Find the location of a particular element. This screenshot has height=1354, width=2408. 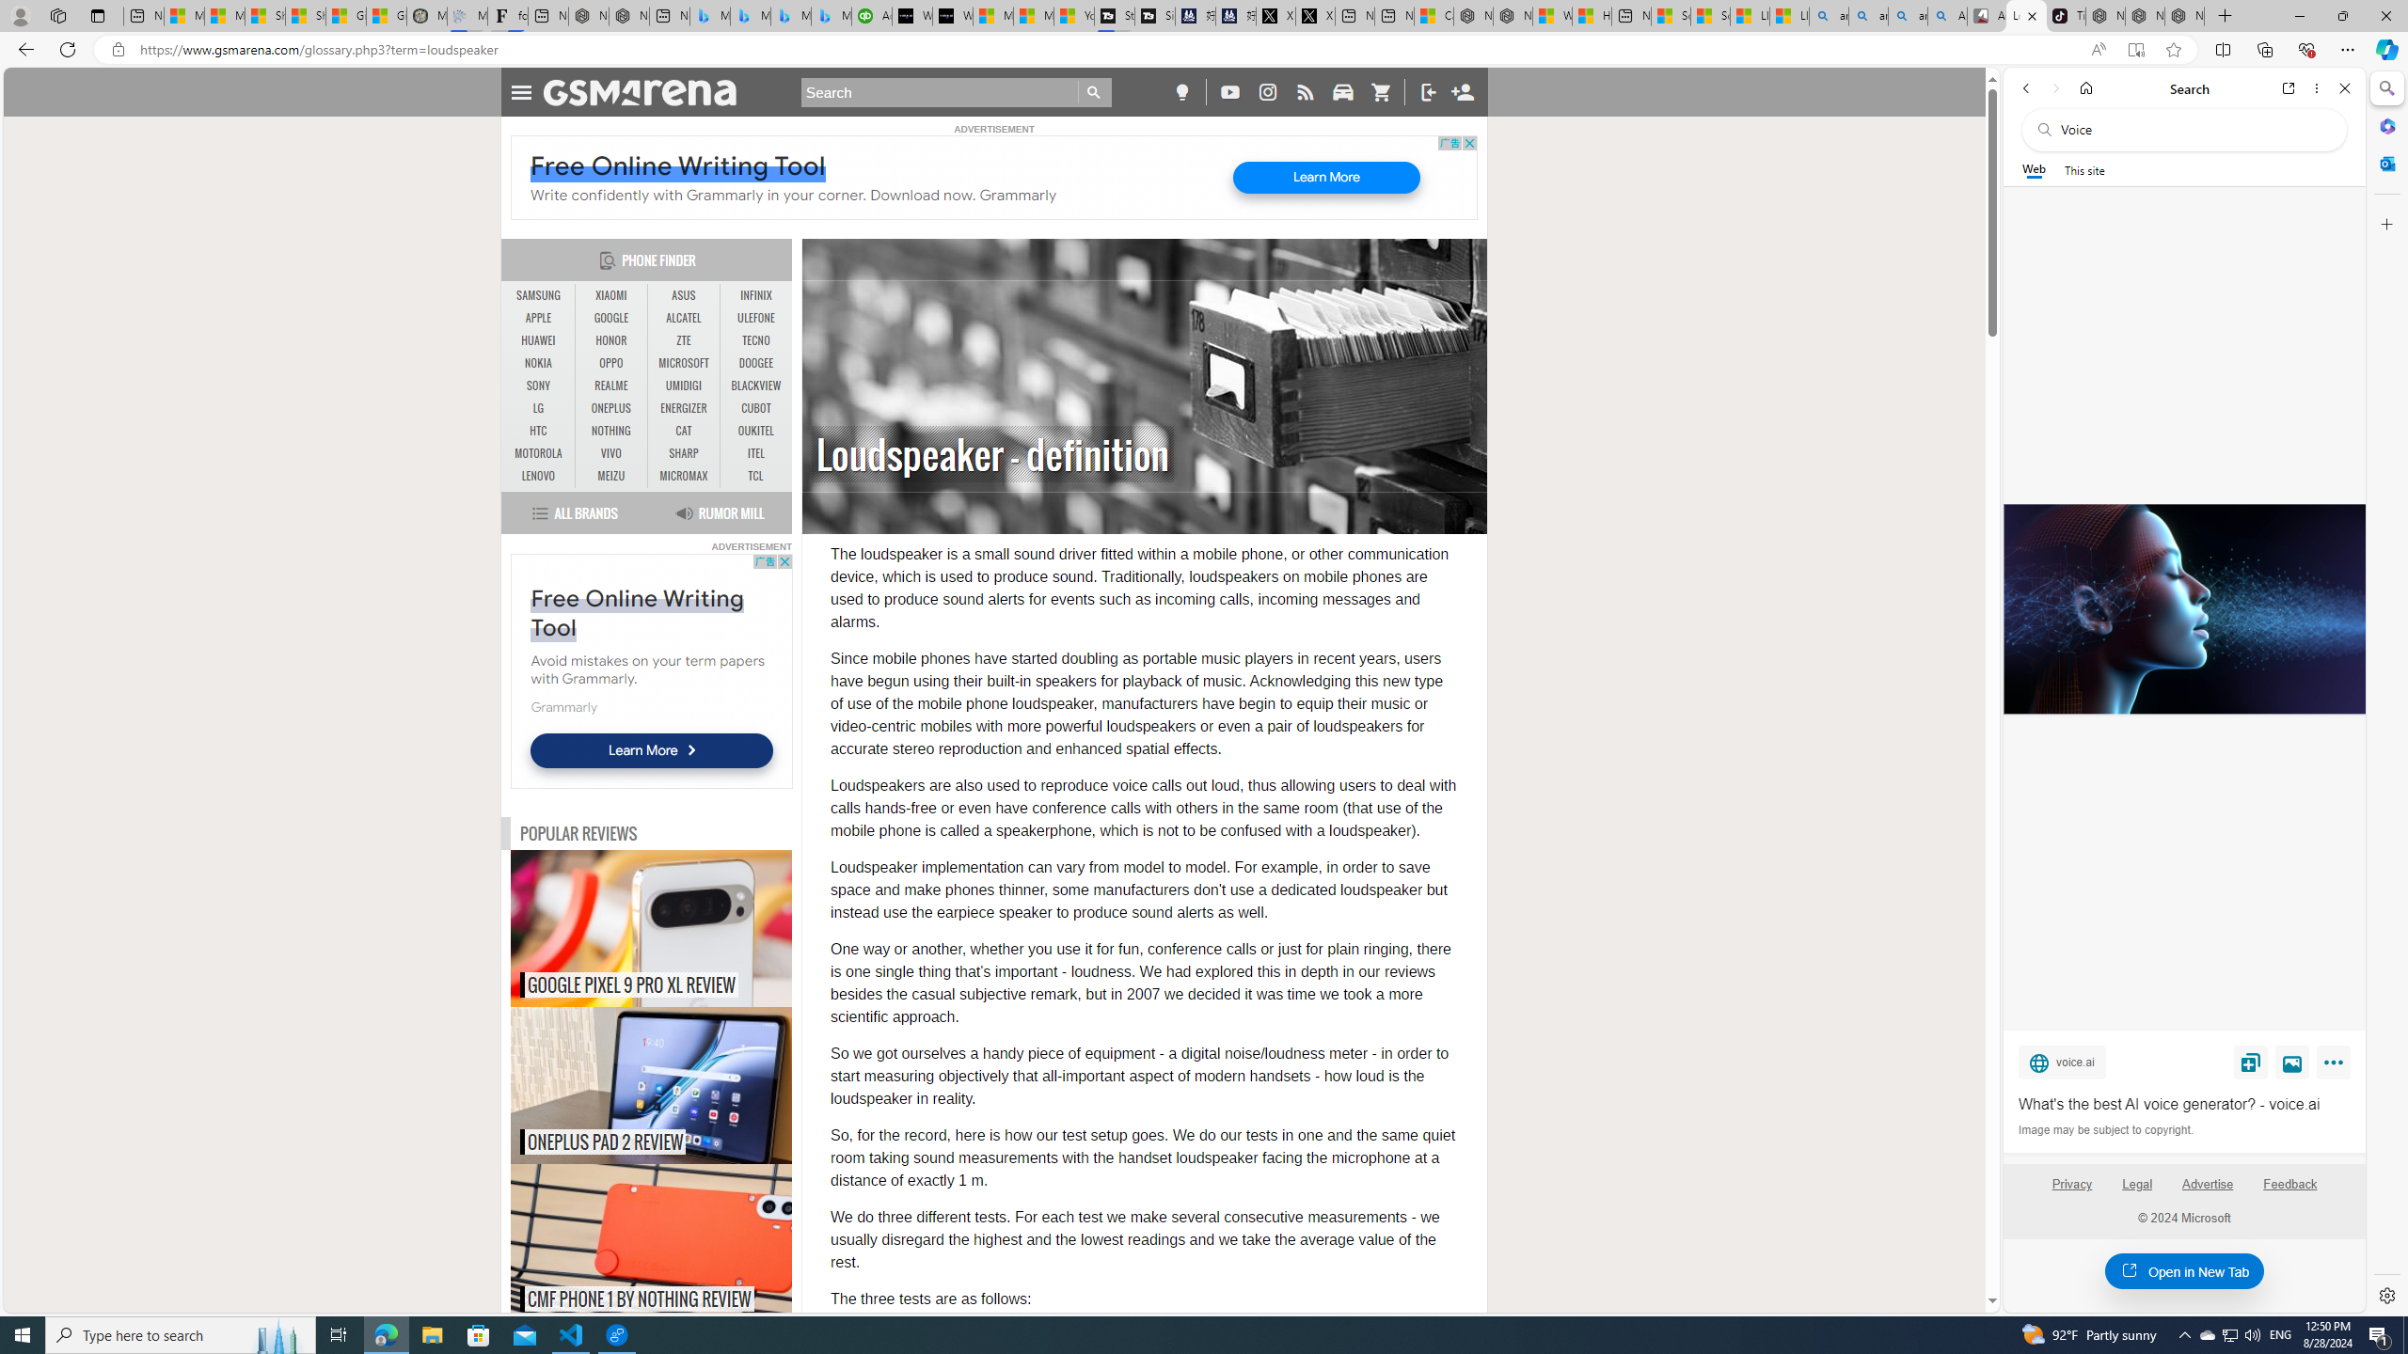

BLACKVIEW is located at coordinates (756, 386).